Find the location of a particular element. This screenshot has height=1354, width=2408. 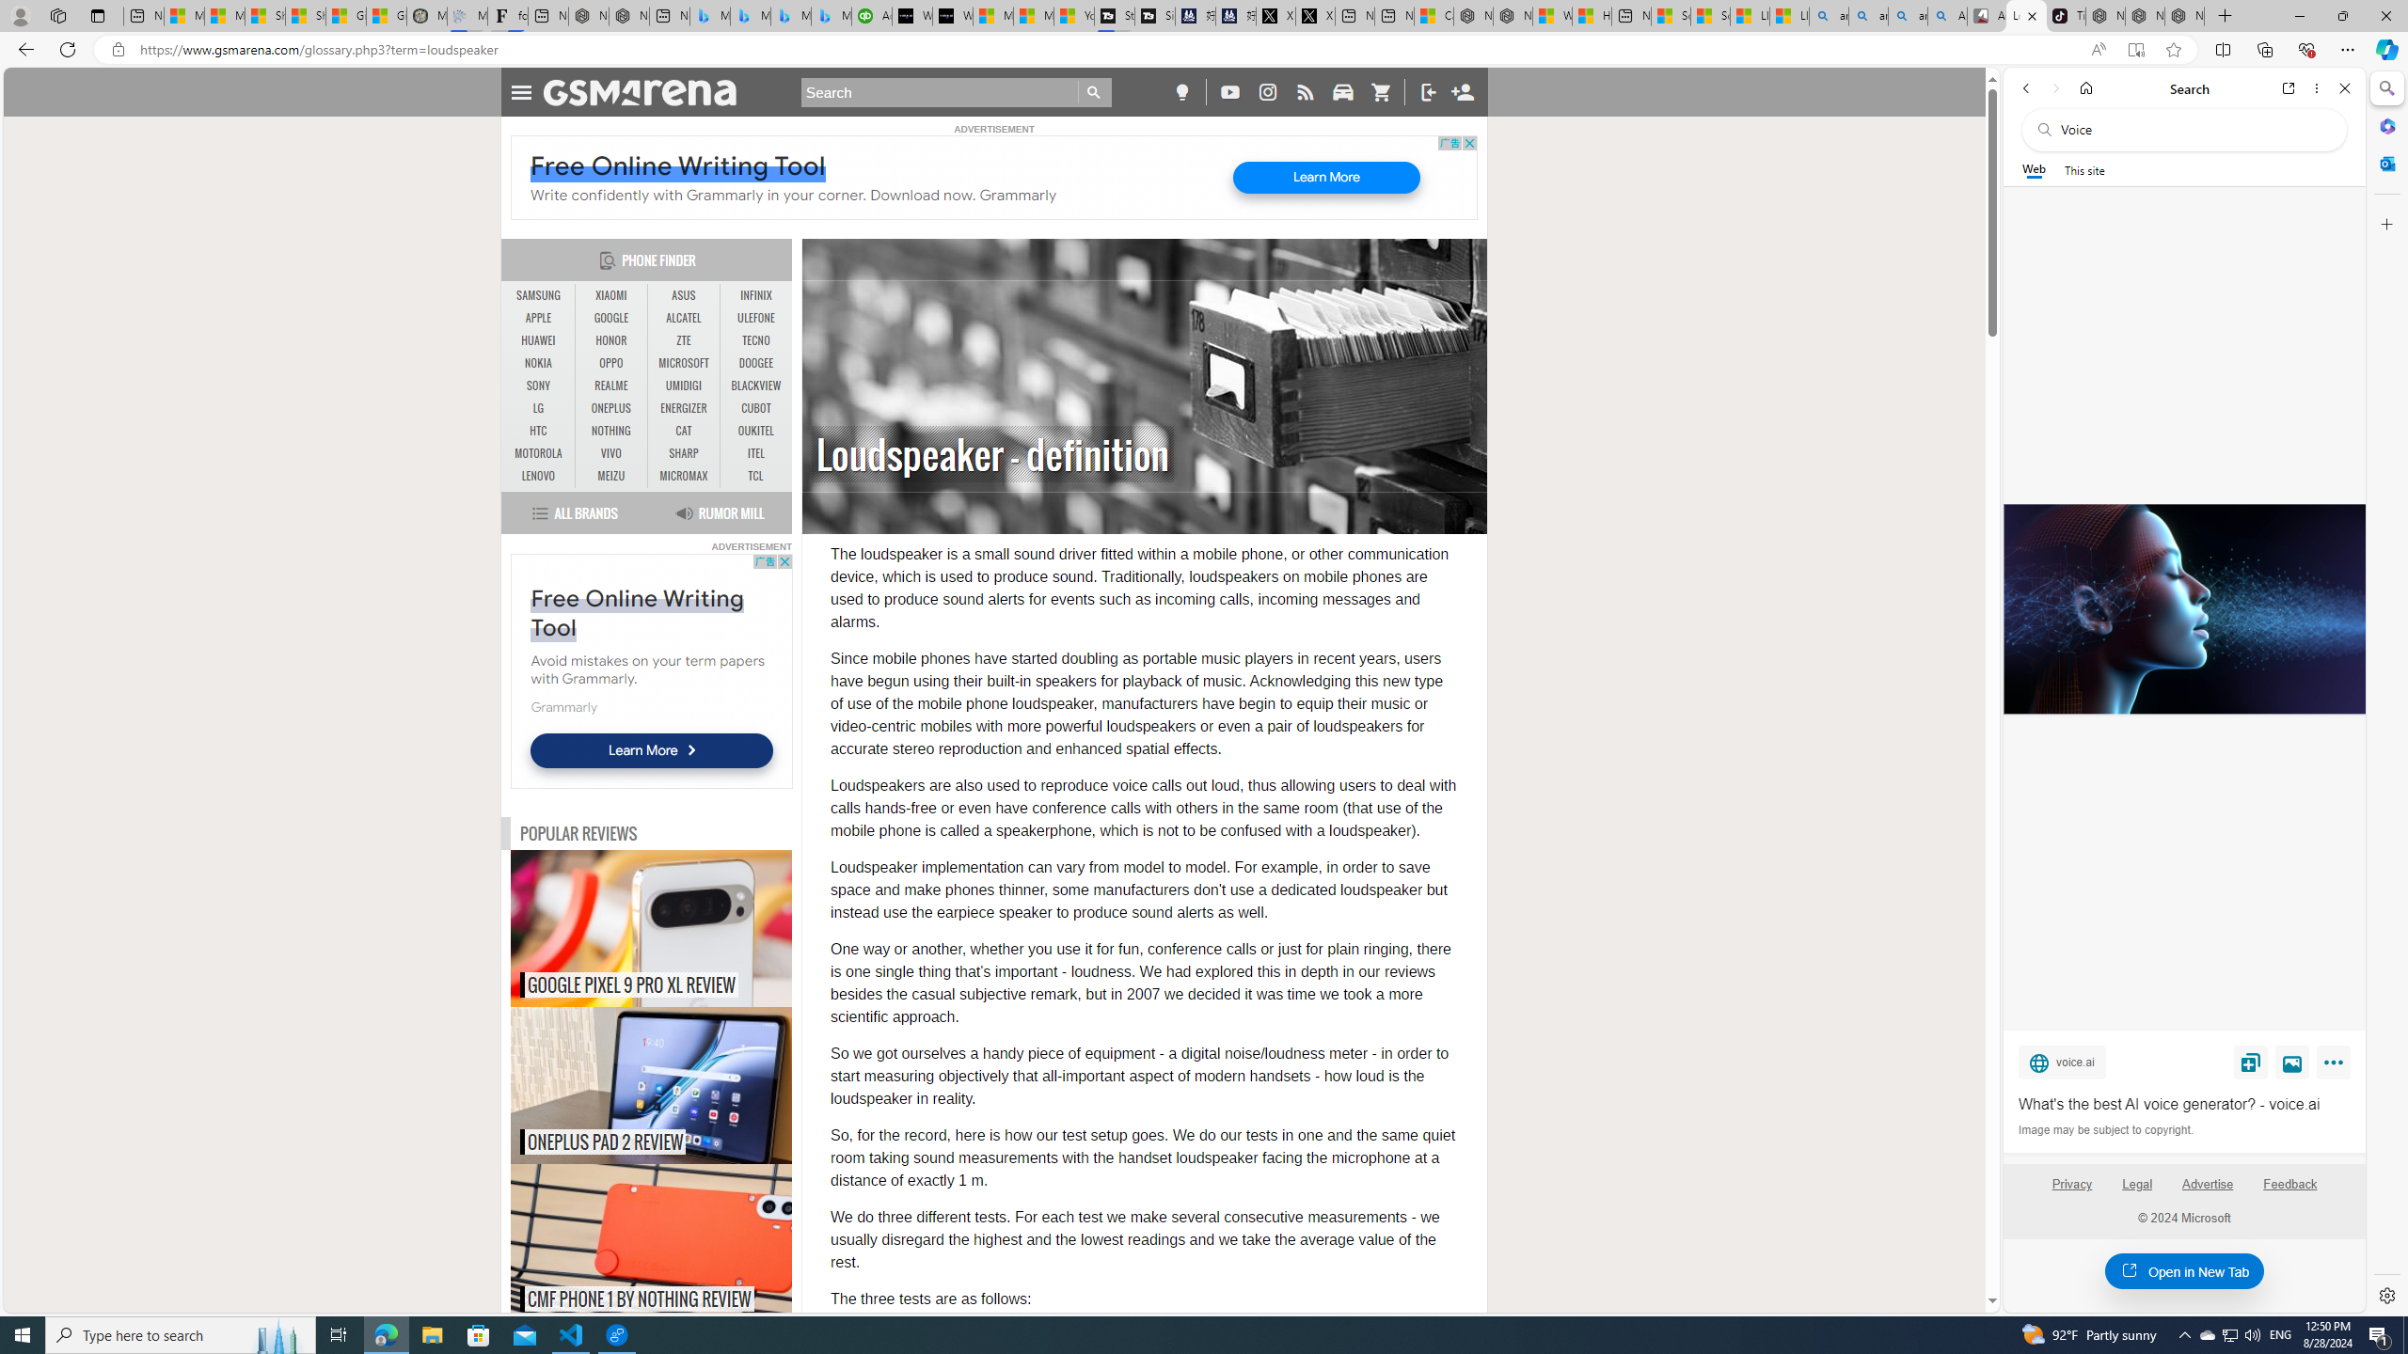

BLACKVIEW is located at coordinates (756, 386).